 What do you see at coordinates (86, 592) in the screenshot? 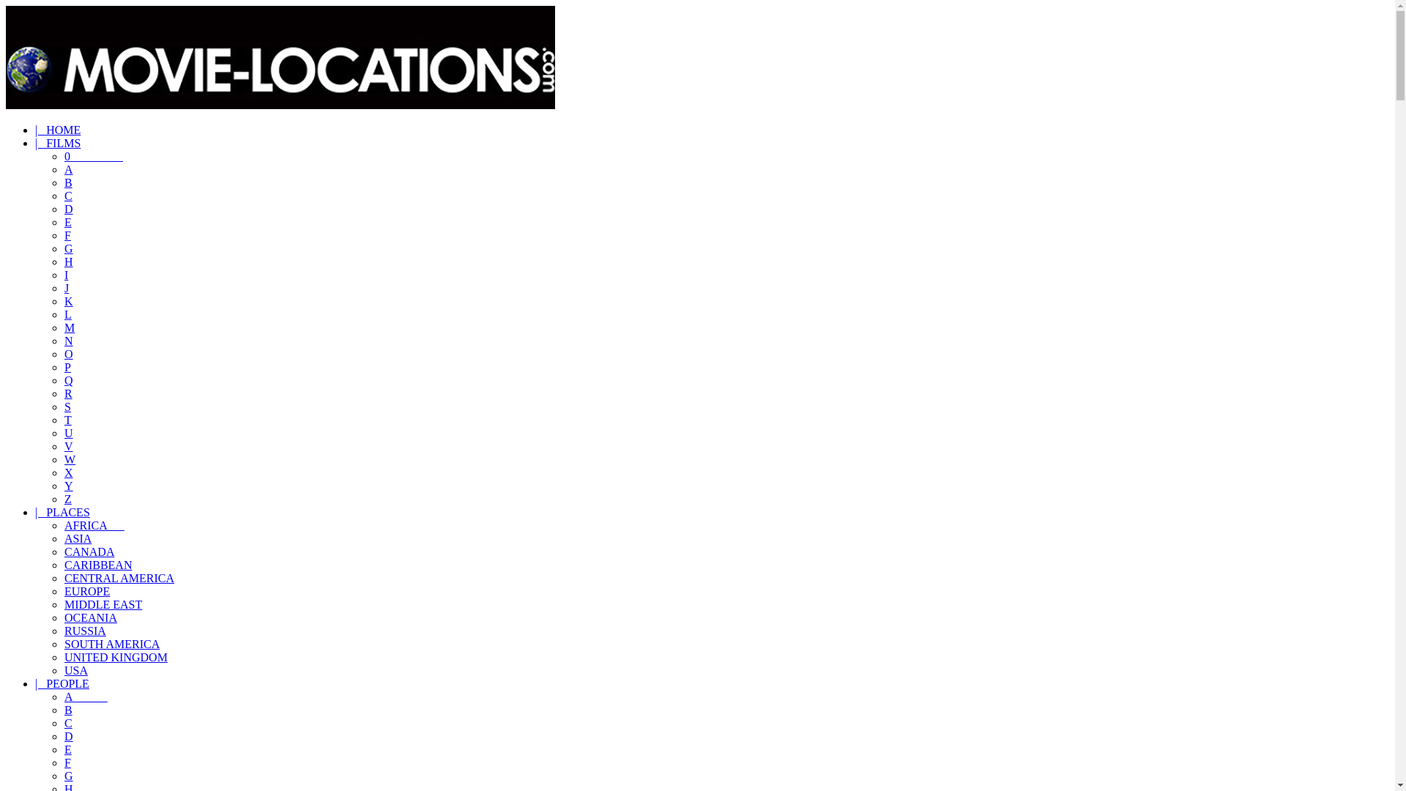
I see `EUROPE` at bounding box center [86, 592].